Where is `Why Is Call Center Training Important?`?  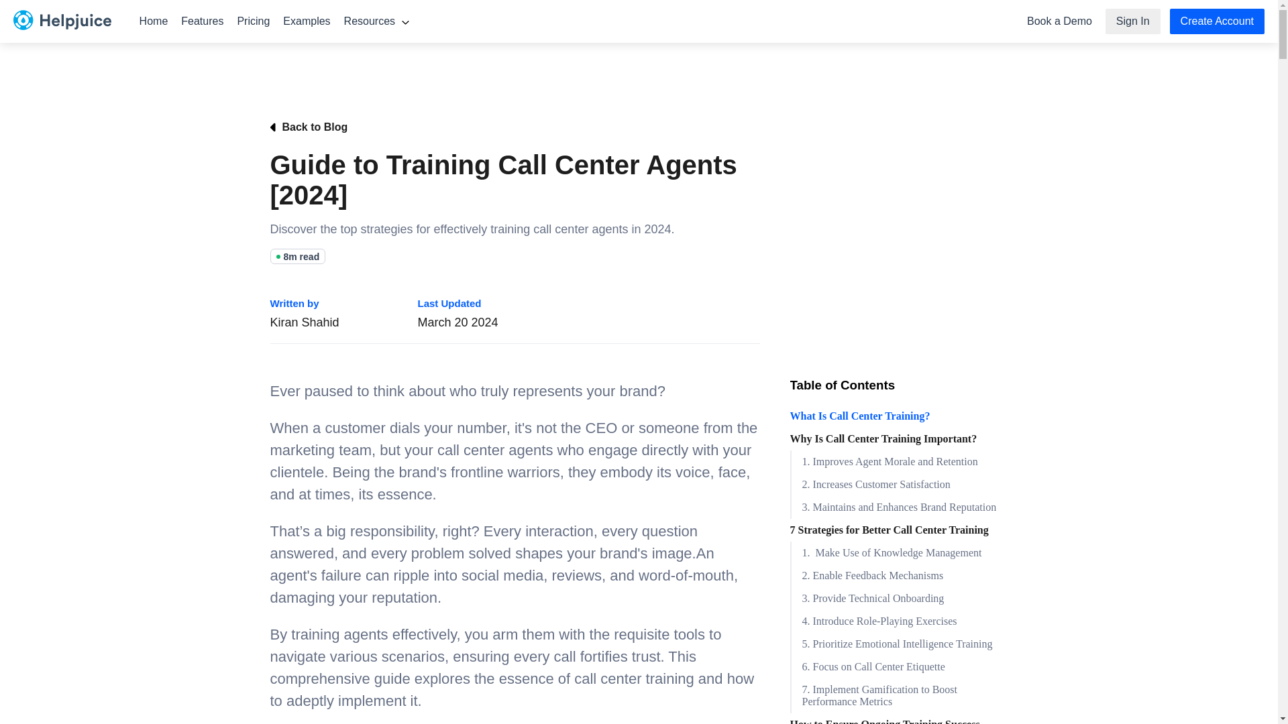
Why Is Call Center Training Important? is located at coordinates (899, 438).